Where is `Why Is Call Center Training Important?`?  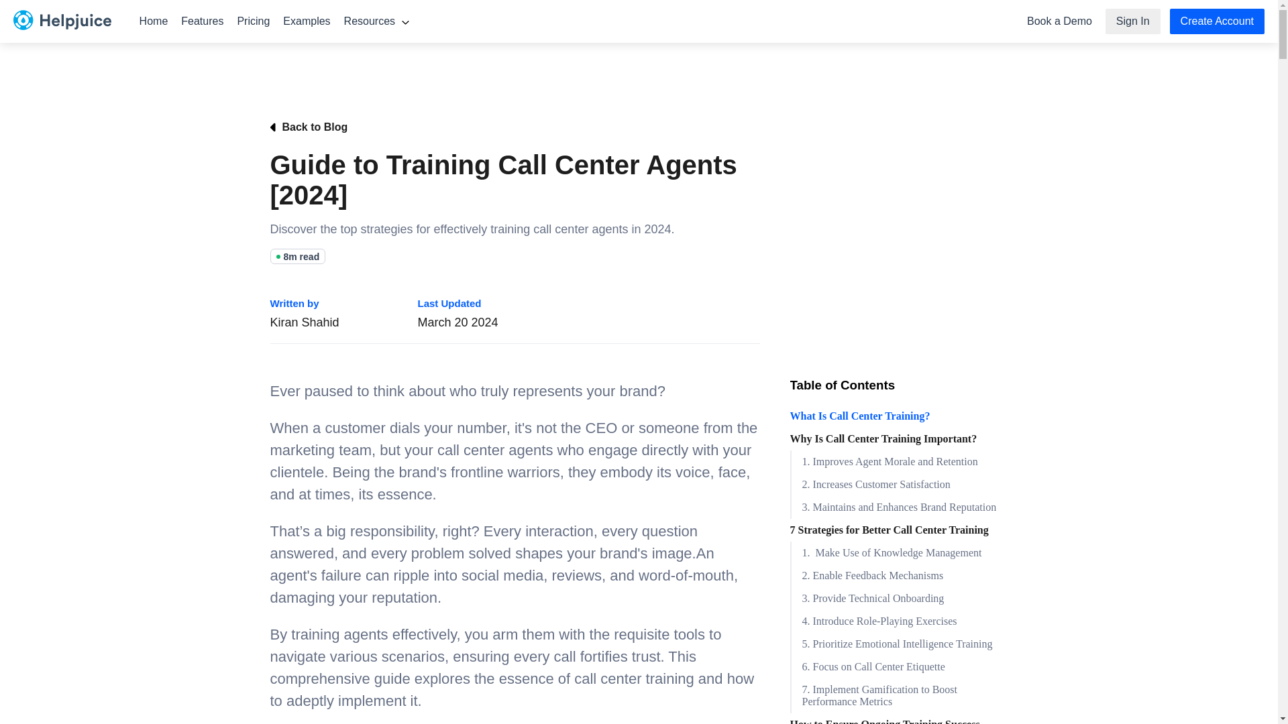
Why Is Call Center Training Important? is located at coordinates (899, 438).